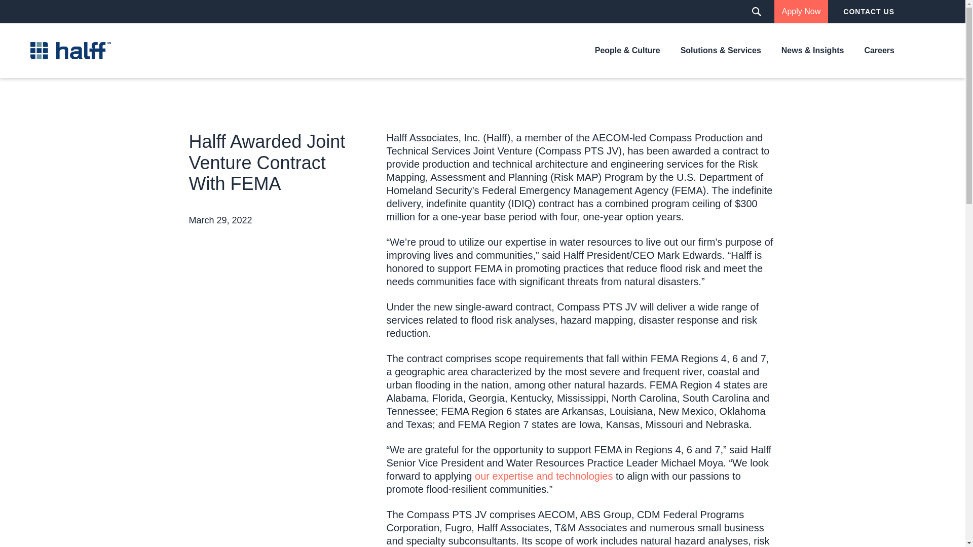 The height and width of the screenshot is (547, 973). What do you see at coordinates (801, 12) in the screenshot?
I see `Apply Now` at bounding box center [801, 12].